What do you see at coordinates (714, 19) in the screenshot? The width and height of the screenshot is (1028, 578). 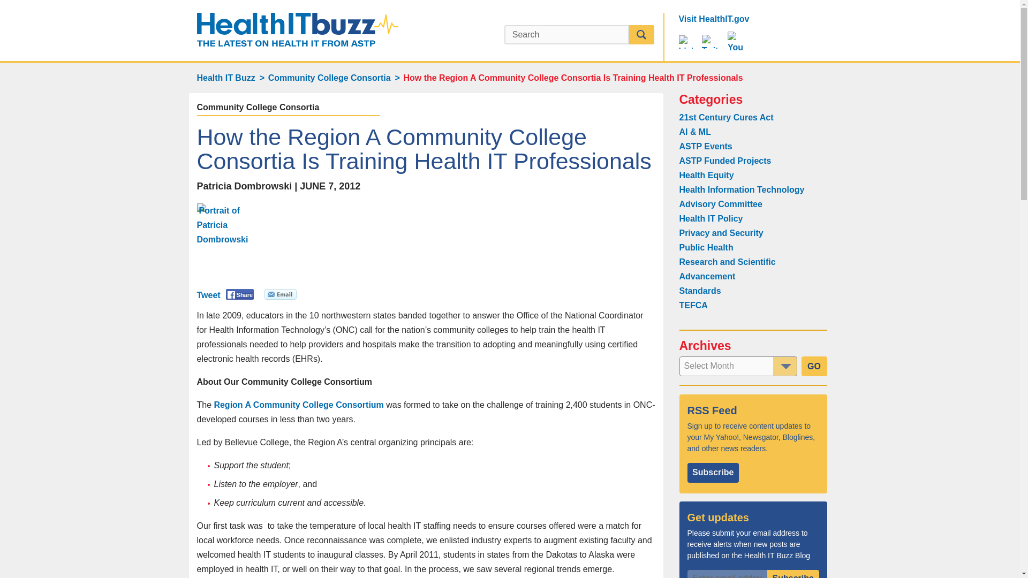 I see `Visit HealthIT.gov` at bounding box center [714, 19].